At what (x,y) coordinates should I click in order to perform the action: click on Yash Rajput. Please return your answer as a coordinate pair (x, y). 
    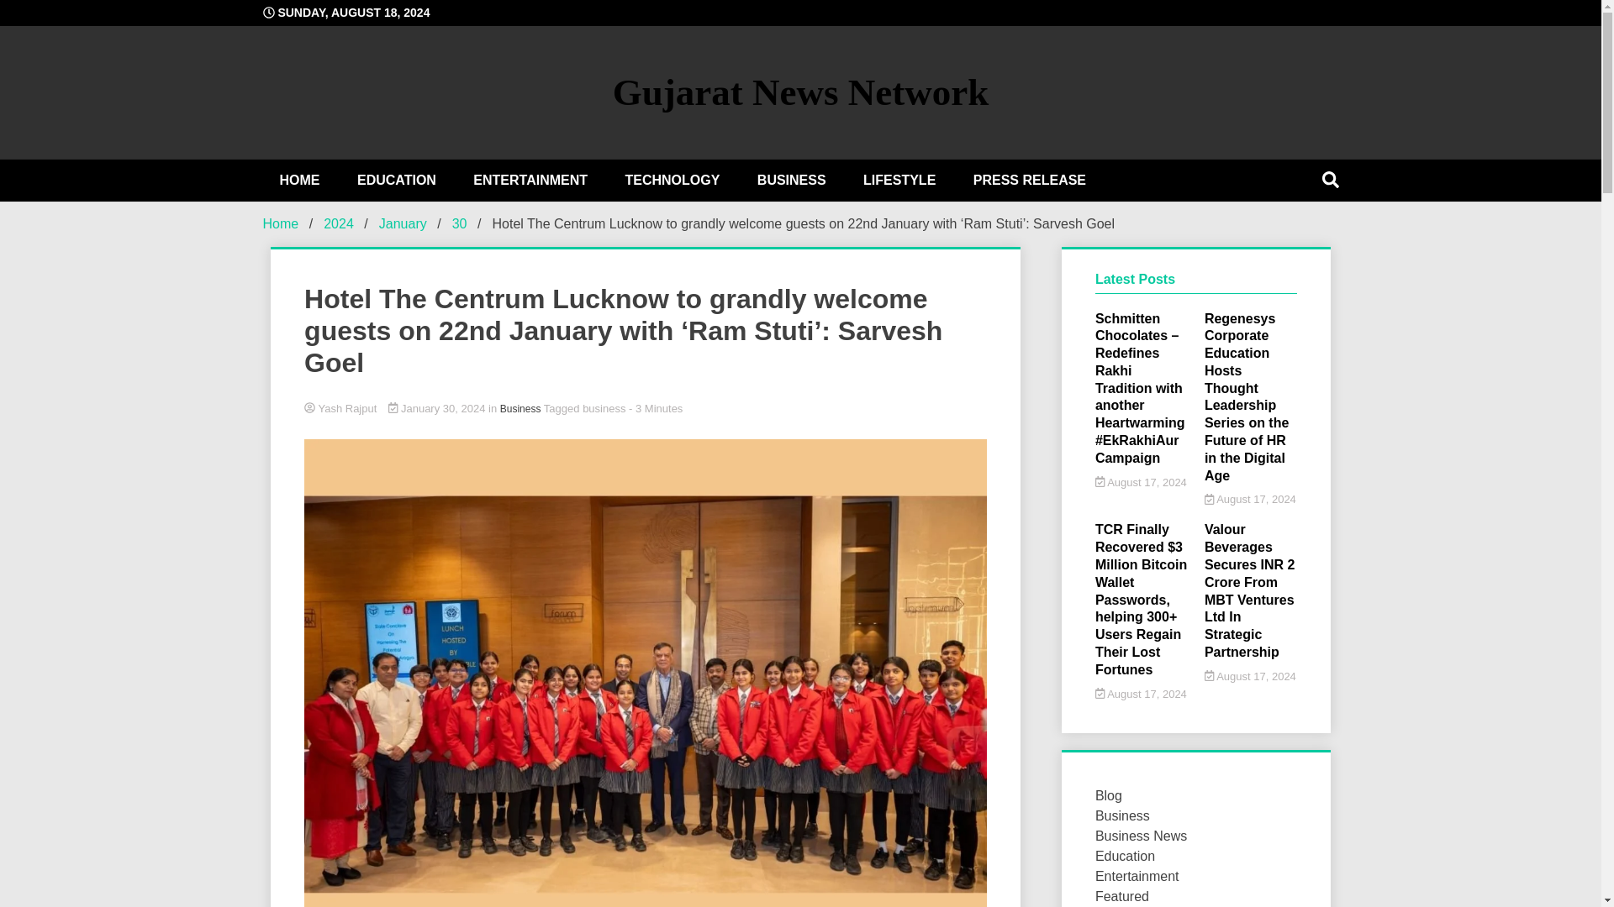
    Looking at the image, I should click on (646, 409).